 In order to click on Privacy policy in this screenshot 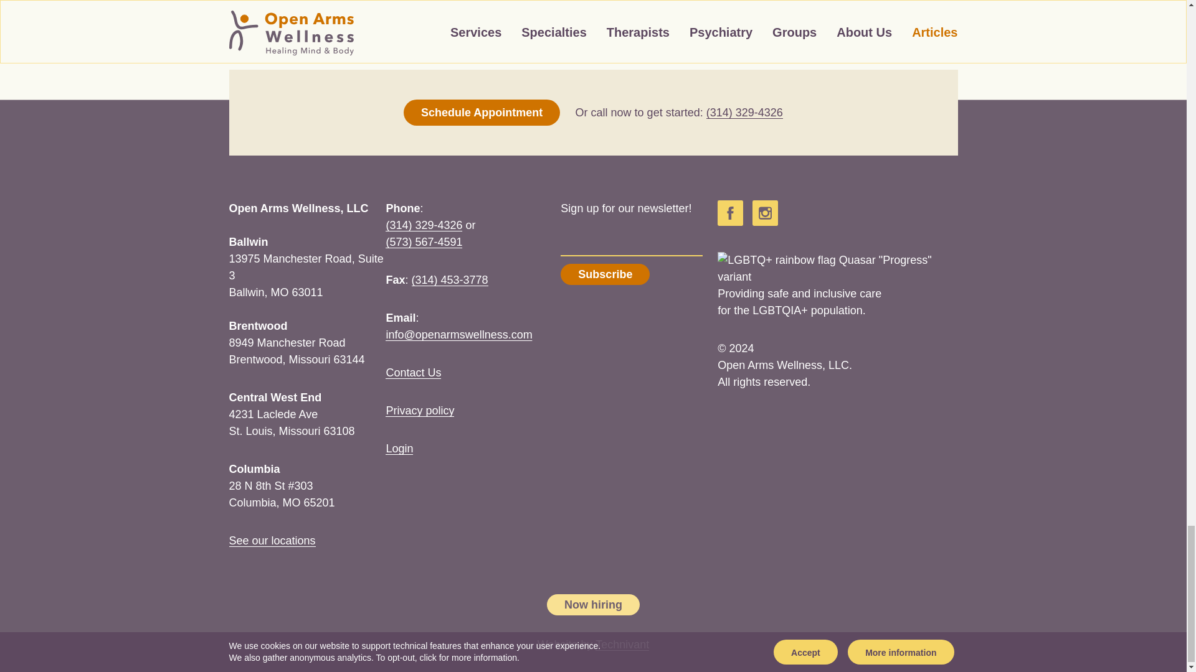, I will do `click(420, 411)`.